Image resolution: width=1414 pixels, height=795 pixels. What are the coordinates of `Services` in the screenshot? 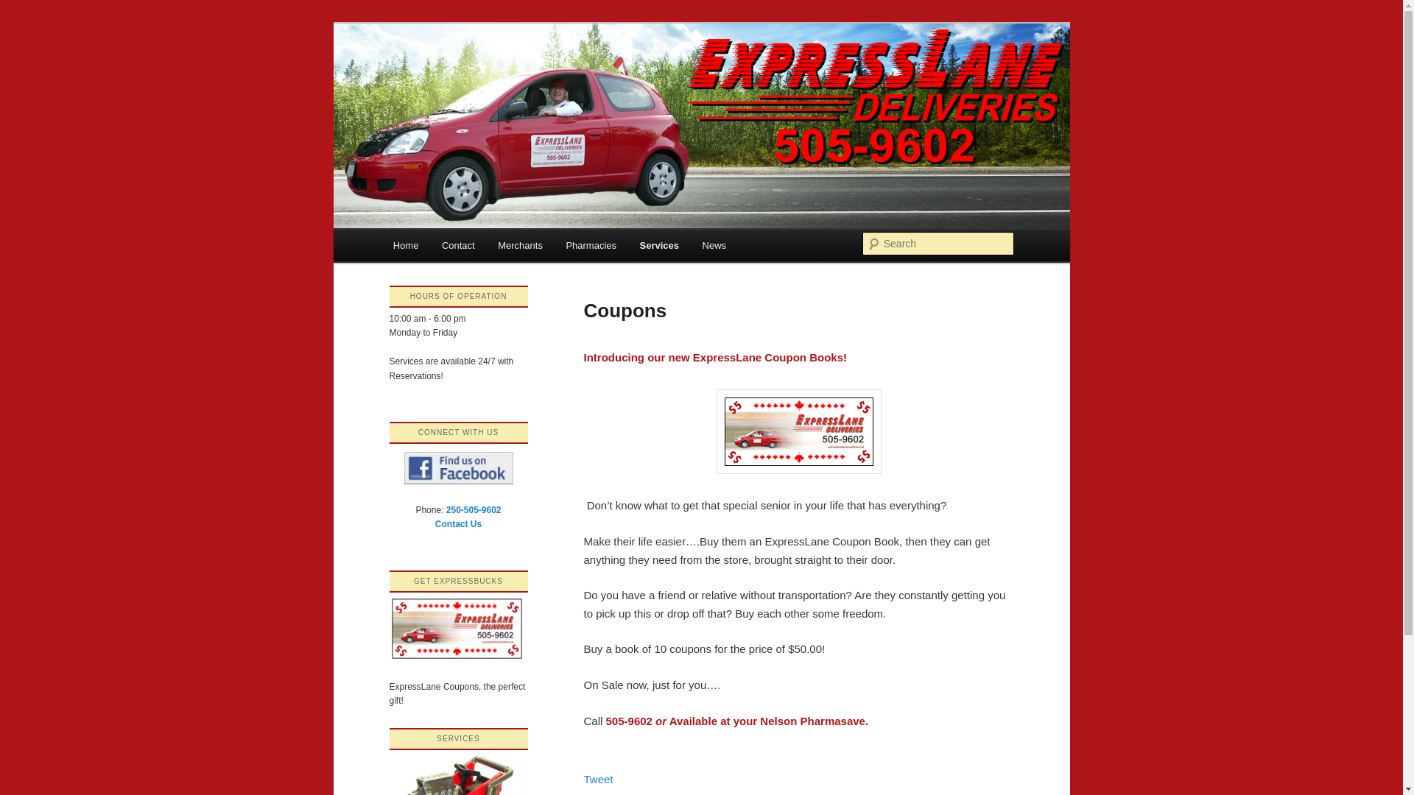 It's located at (659, 246).